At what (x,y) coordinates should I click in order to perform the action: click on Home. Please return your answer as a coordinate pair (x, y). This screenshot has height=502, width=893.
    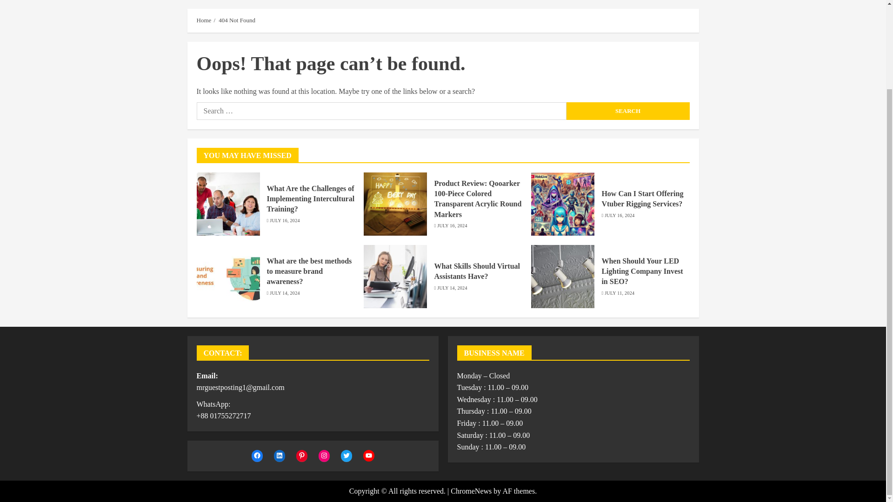
    Looking at the image, I should click on (204, 20).